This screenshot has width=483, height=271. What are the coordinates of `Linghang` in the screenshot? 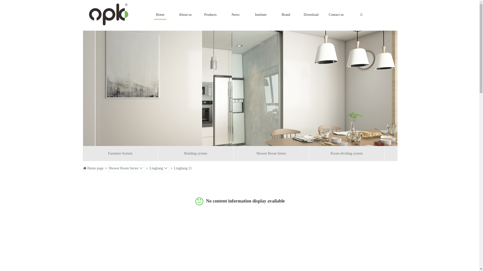 It's located at (159, 168).